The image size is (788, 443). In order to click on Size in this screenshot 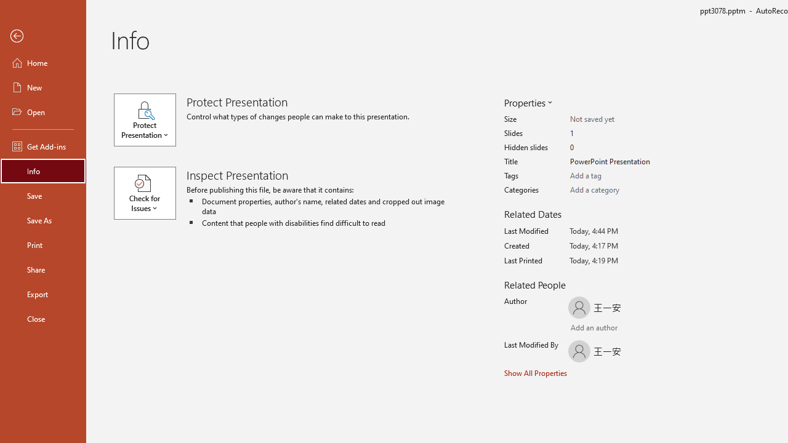, I will do `click(618, 119)`.